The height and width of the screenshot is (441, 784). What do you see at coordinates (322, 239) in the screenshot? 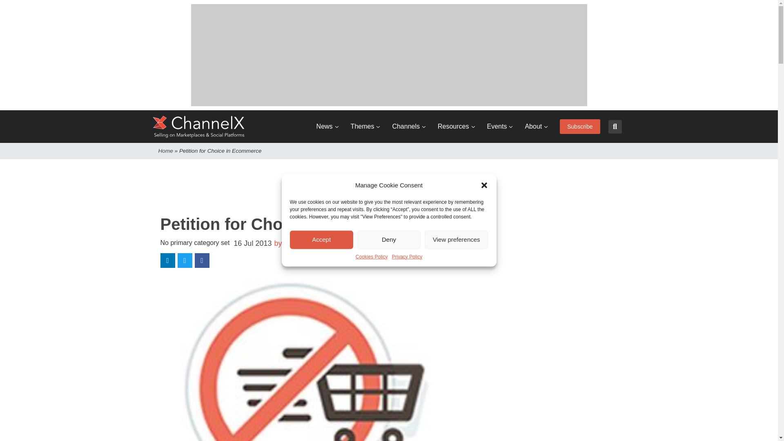
I see `Accept` at bounding box center [322, 239].